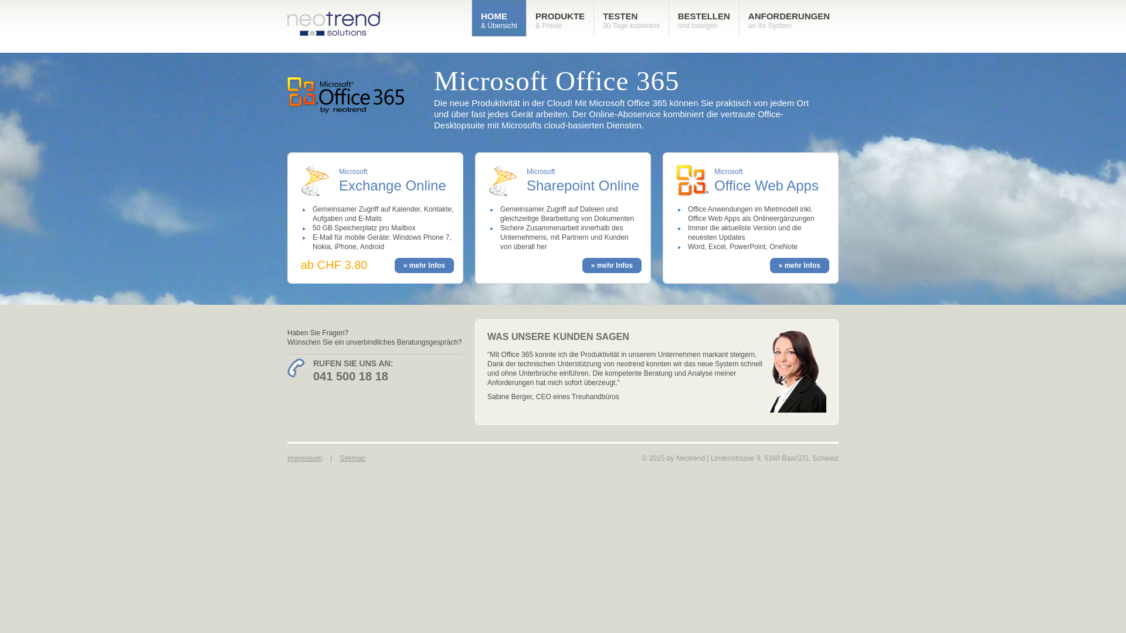 Image resolution: width=1126 pixels, height=633 pixels. What do you see at coordinates (691, 458) in the screenshot?
I see `Neotrend` at bounding box center [691, 458].